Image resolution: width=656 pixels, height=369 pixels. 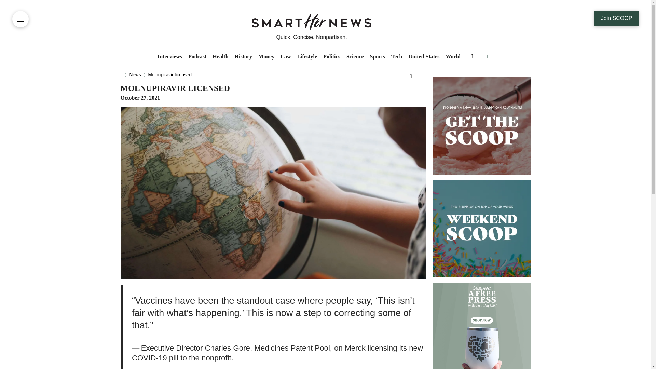 What do you see at coordinates (169, 57) in the screenshot?
I see `Interviews` at bounding box center [169, 57].